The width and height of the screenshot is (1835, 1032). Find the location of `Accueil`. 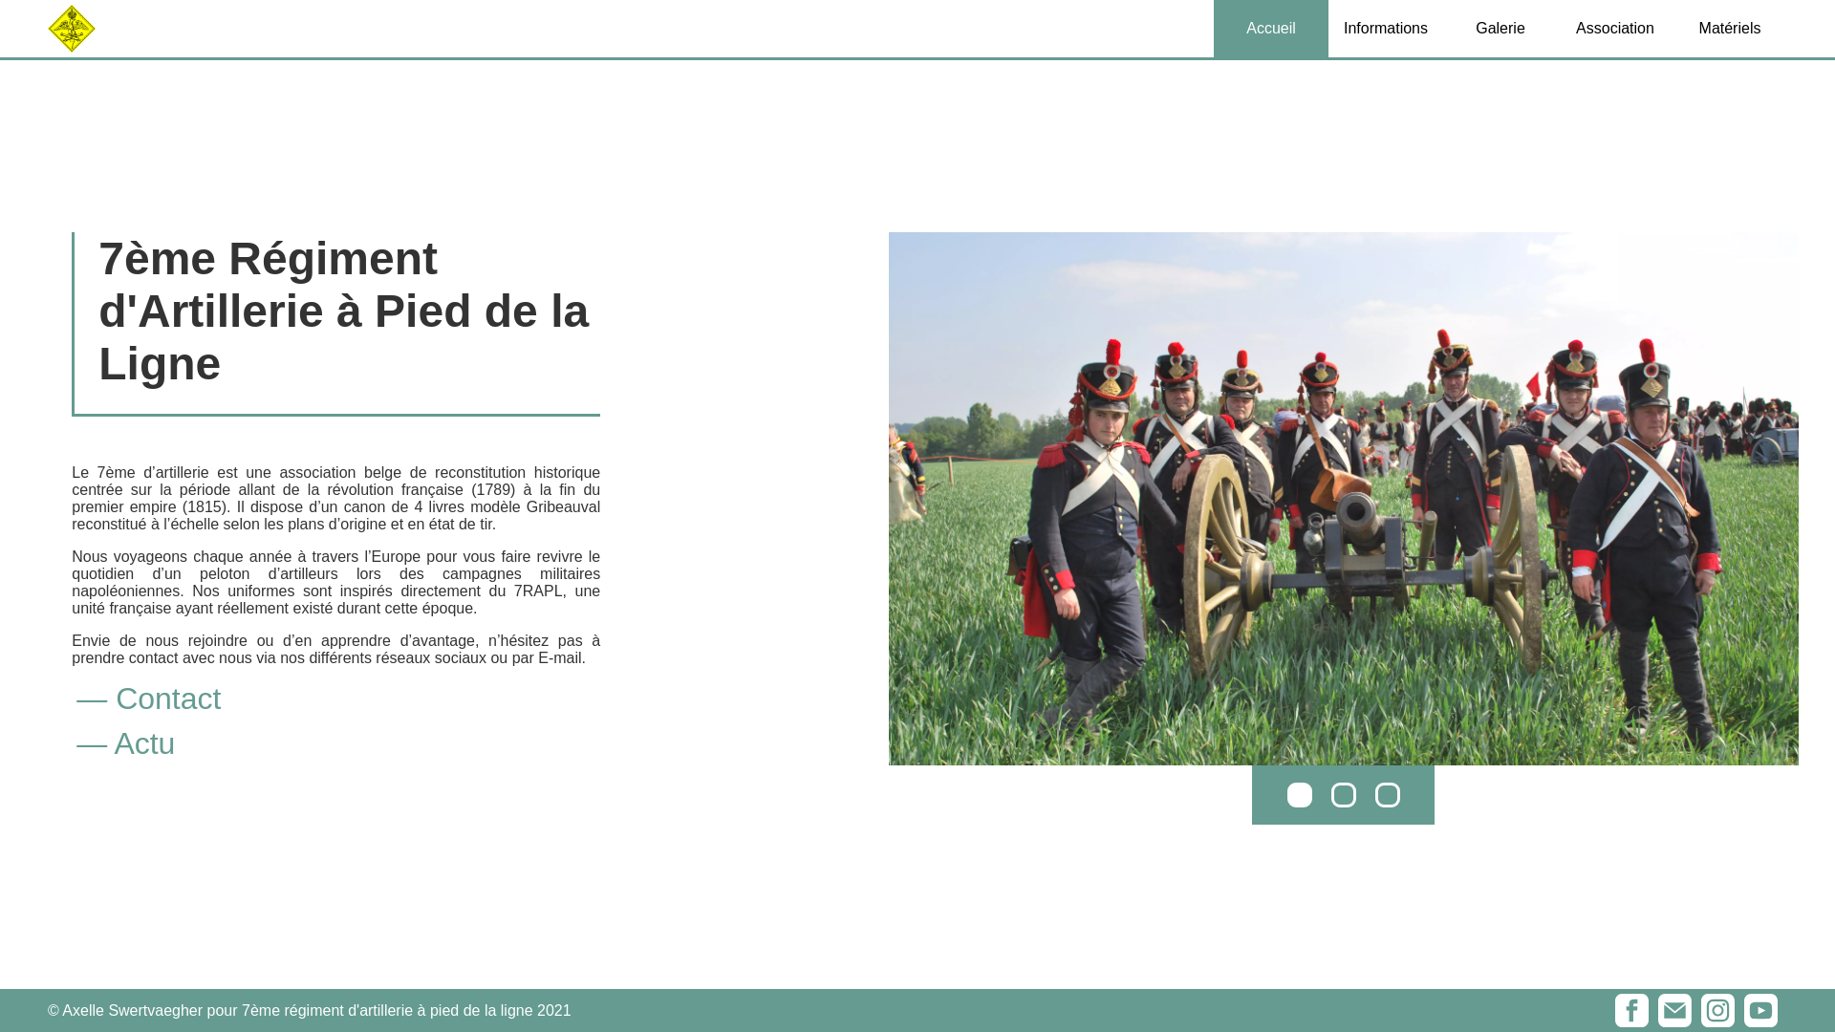

Accueil is located at coordinates (1271, 29).